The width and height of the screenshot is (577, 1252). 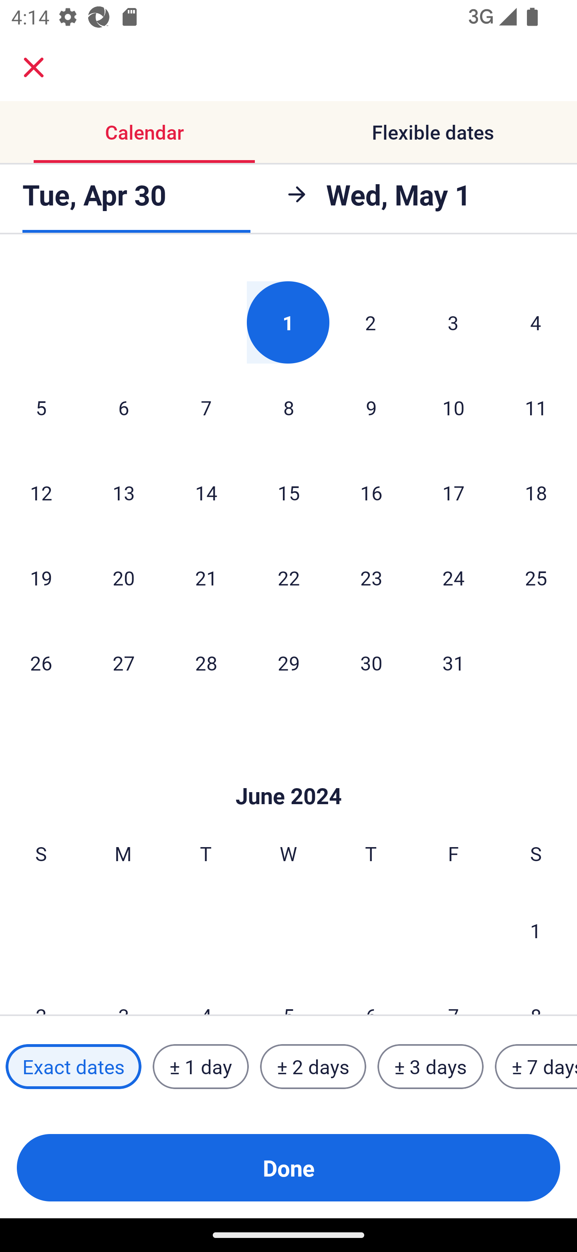 What do you see at coordinates (123, 493) in the screenshot?
I see `13 Monday, May 13, 2024` at bounding box center [123, 493].